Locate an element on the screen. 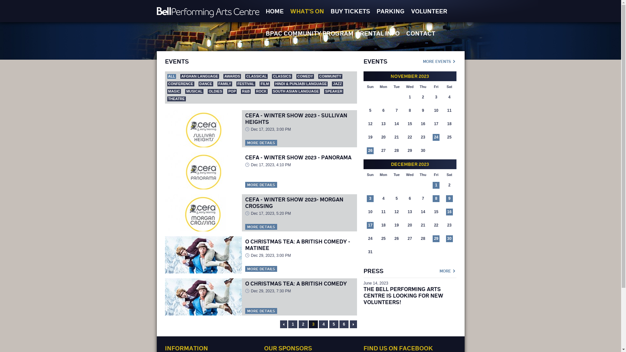  JAZZ is located at coordinates (337, 84).